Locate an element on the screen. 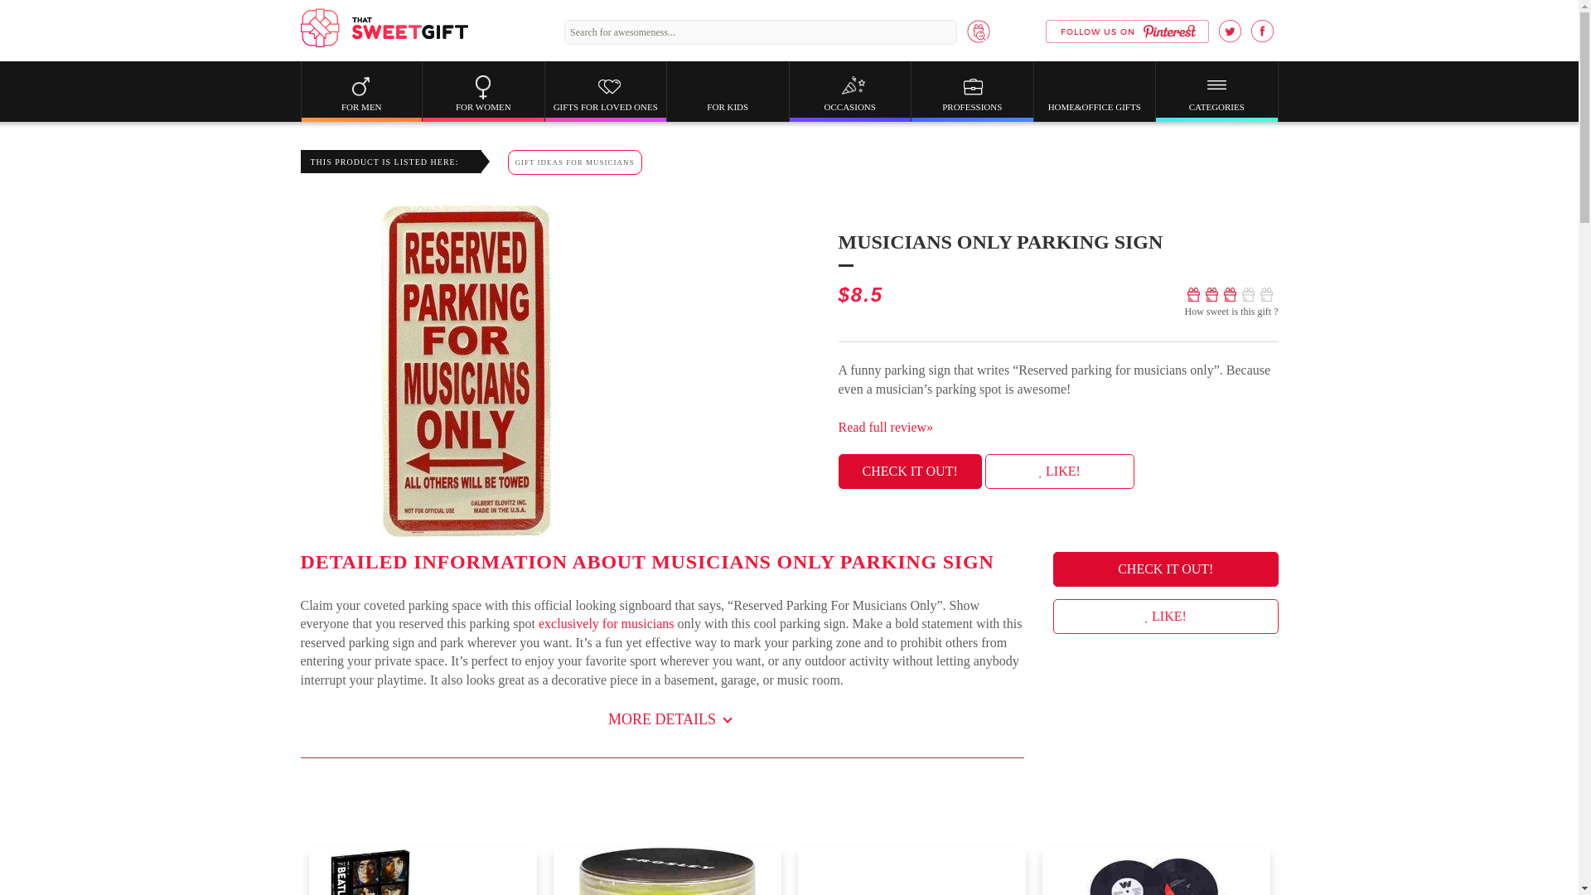 The image size is (1591, 895). OCCASIONS is located at coordinates (849, 106).